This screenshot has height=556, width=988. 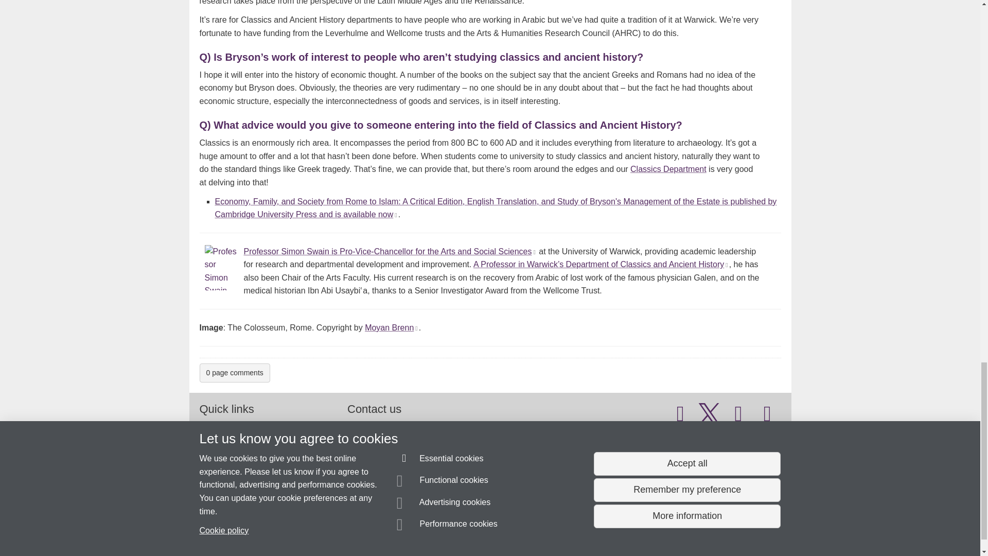 I want to click on University of Warwick on Twitter, so click(x=709, y=418).